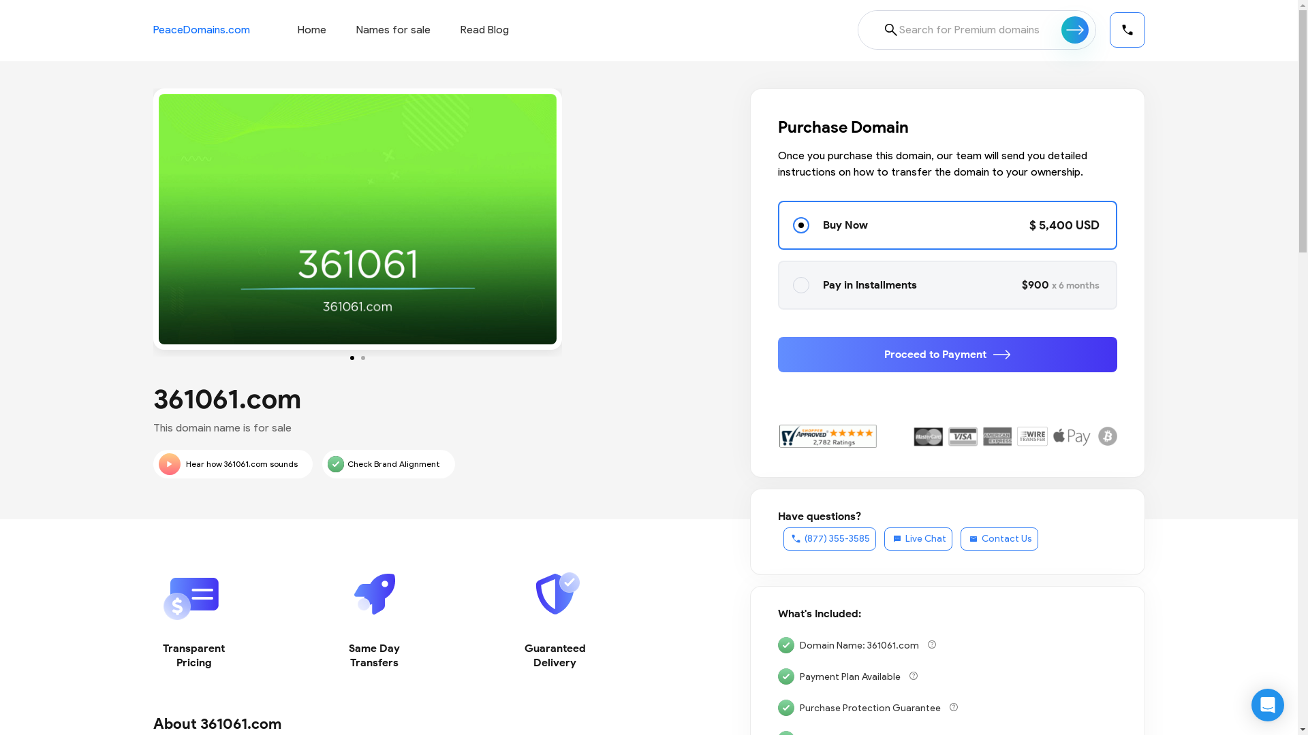 The height and width of the screenshot is (735, 1308). Describe the element at coordinates (388, 464) in the screenshot. I see `Check Brand Alignment` at that location.